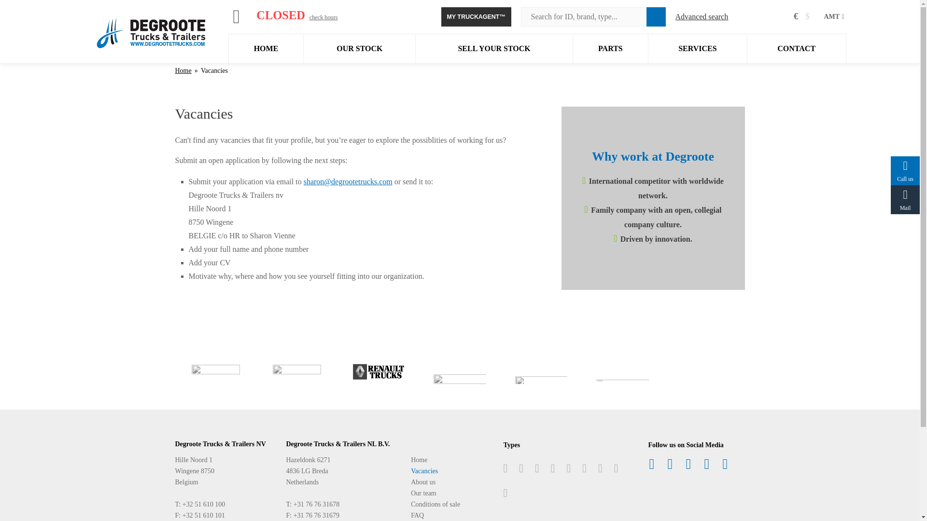  What do you see at coordinates (359, 48) in the screenshot?
I see `OUR STOCK` at bounding box center [359, 48].